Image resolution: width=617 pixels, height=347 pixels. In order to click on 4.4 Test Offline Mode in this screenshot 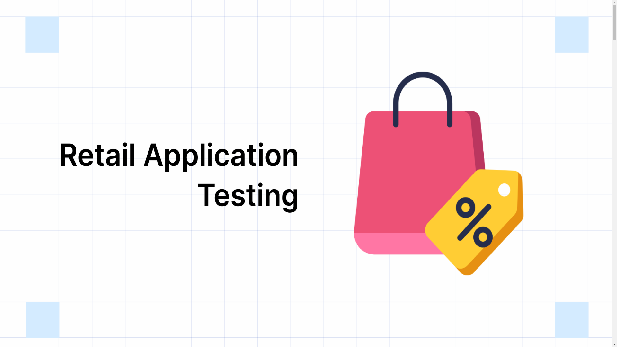, I will do `click(51, 225)`.